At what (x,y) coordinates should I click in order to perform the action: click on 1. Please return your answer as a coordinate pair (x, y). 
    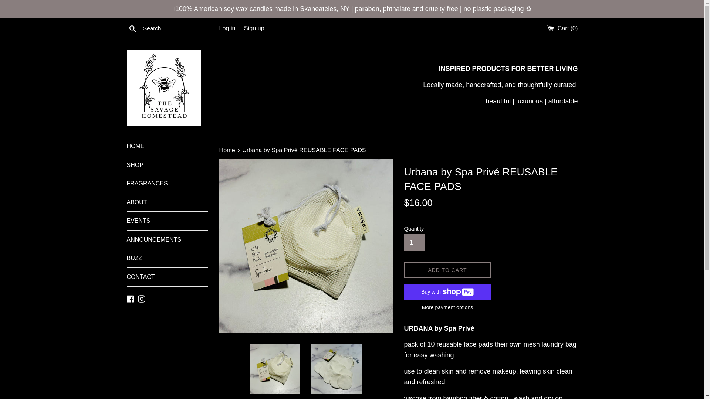
    Looking at the image, I should click on (414, 242).